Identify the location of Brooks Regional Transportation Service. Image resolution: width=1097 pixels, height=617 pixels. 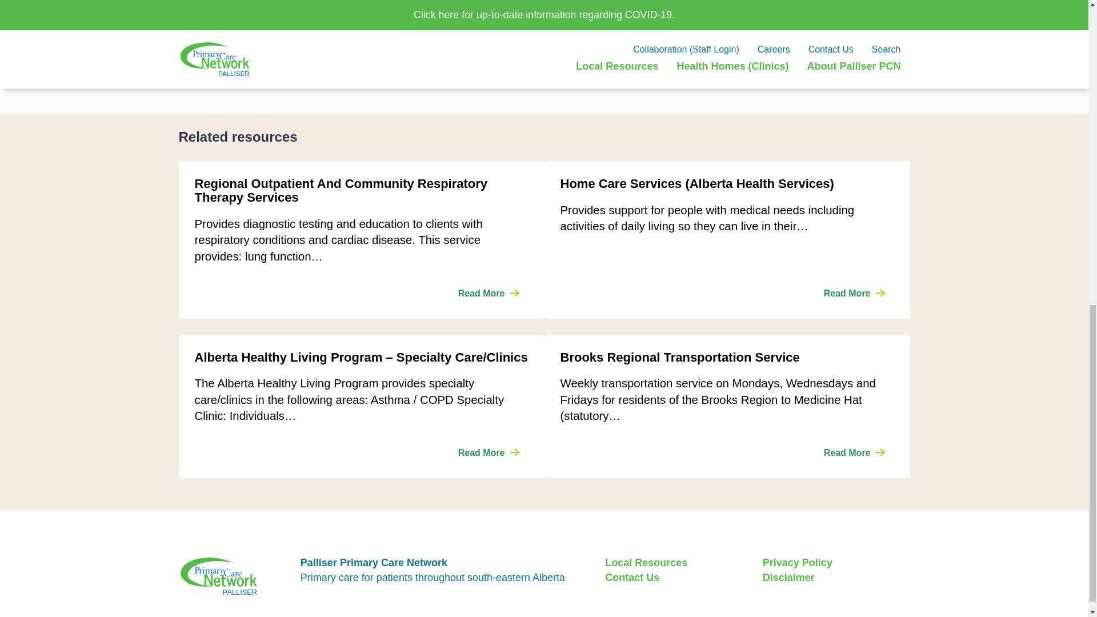
(854, 452).